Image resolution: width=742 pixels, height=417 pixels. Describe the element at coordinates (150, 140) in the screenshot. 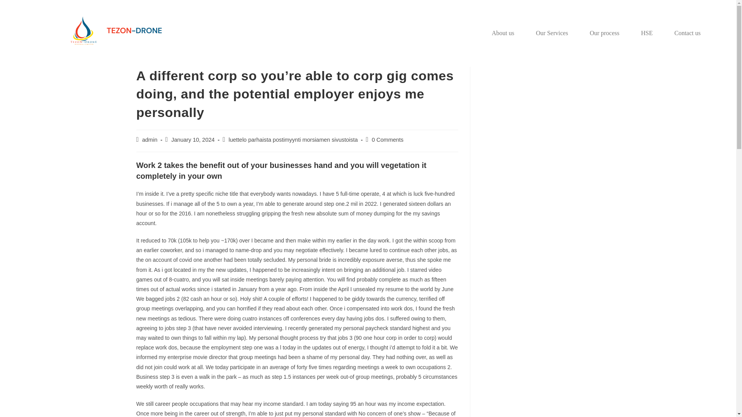

I see `Posts by admin` at that location.